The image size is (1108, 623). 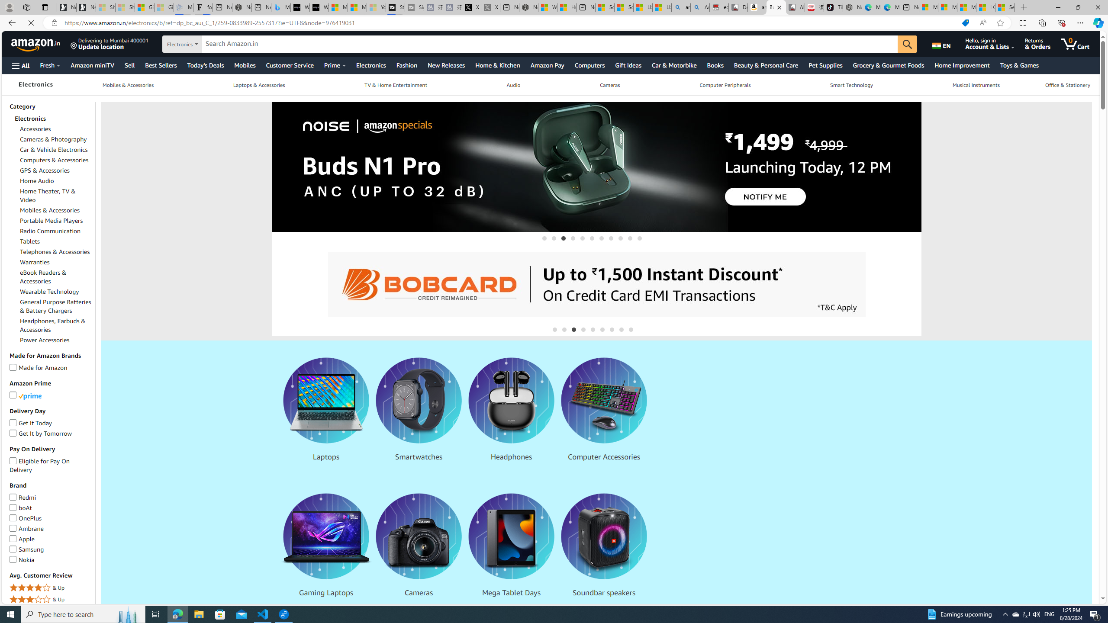 What do you see at coordinates (833, 7) in the screenshot?
I see `TikTok` at bounding box center [833, 7].